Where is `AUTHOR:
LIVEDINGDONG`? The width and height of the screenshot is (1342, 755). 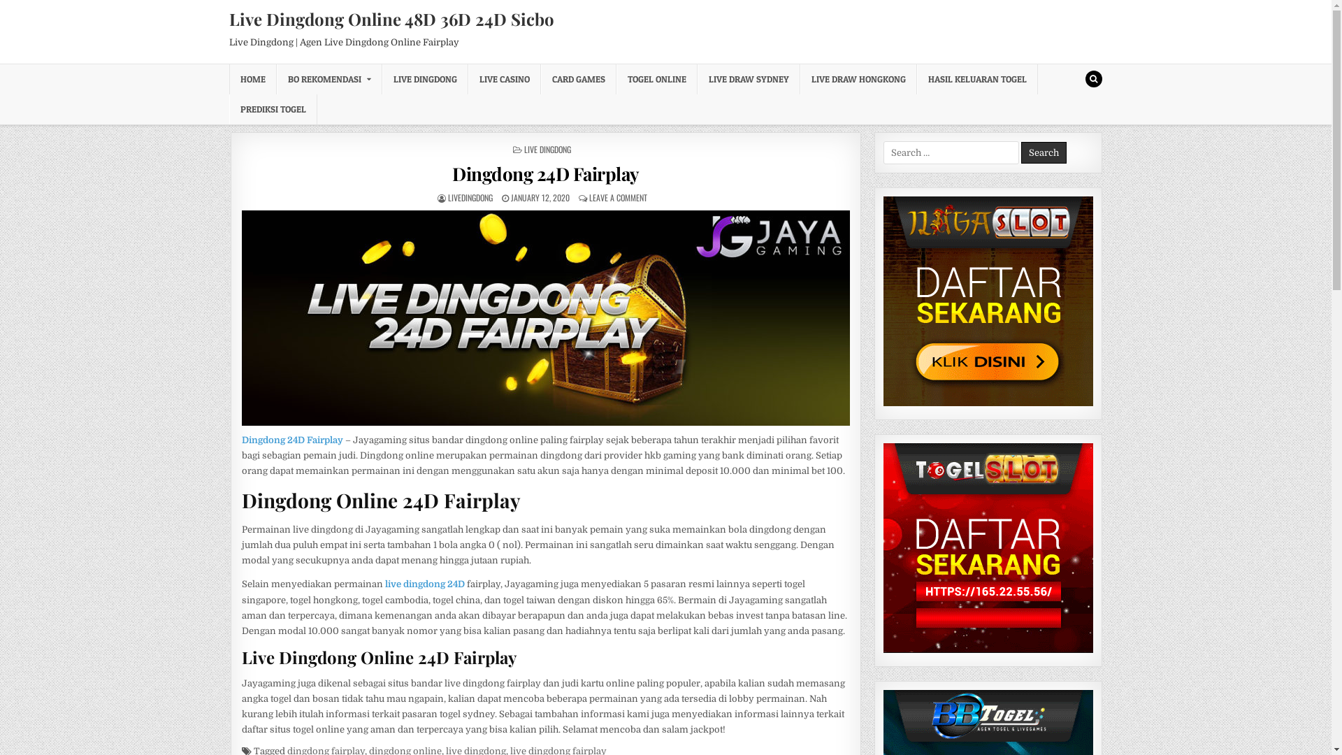
AUTHOR:
LIVEDINGDONG is located at coordinates (470, 197).